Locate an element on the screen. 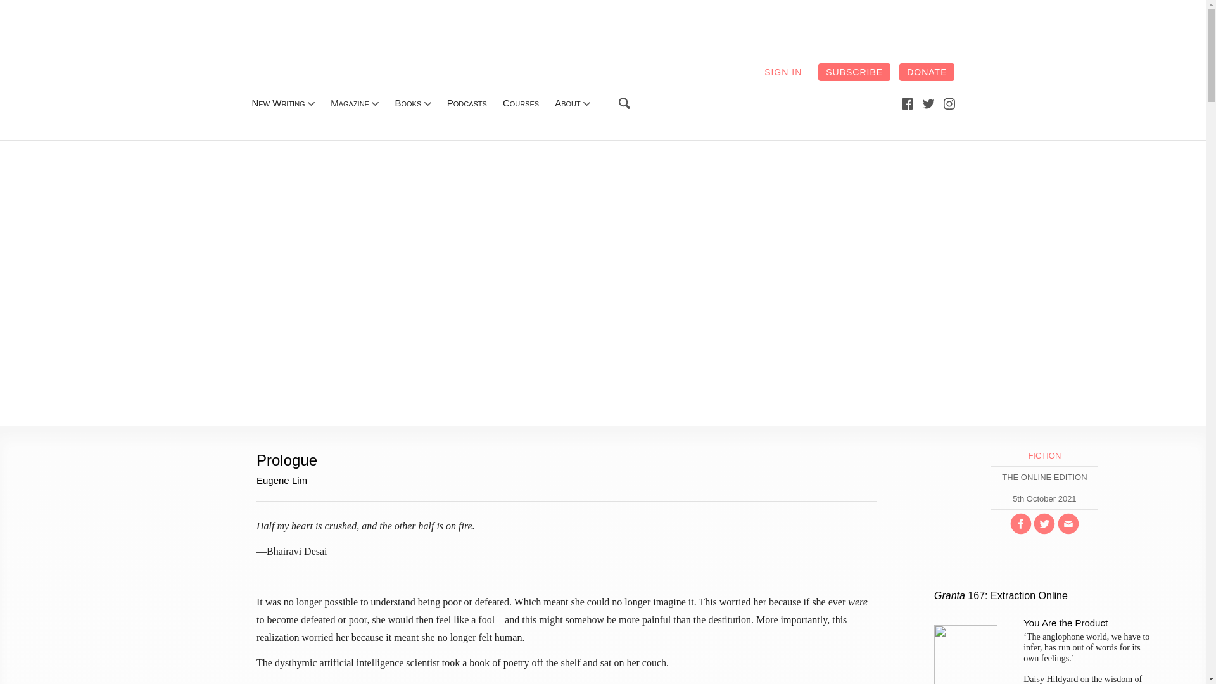 The width and height of the screenshot is (1216, 684). facebook Created with Sketch. is located at coordinates (907, 103).